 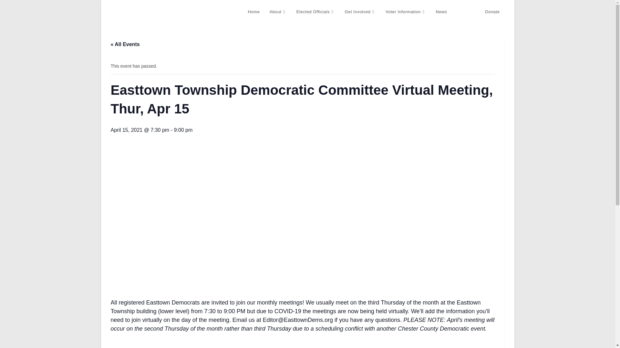 I want to click on Donate, so click(x=492, y=12).